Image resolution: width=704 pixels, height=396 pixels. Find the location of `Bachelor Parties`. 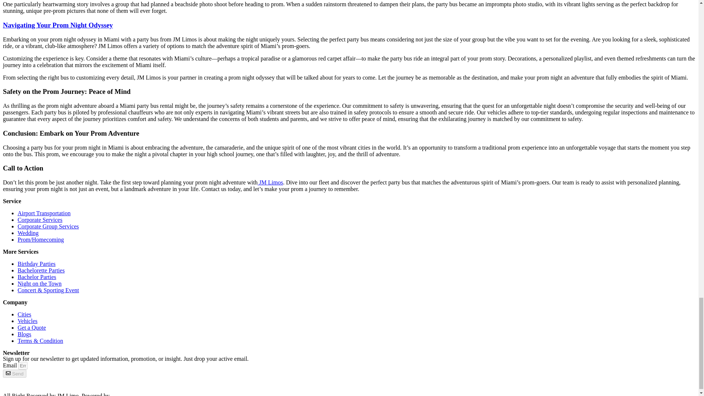

Bachelor Parties is located at coordinates (37, 277).